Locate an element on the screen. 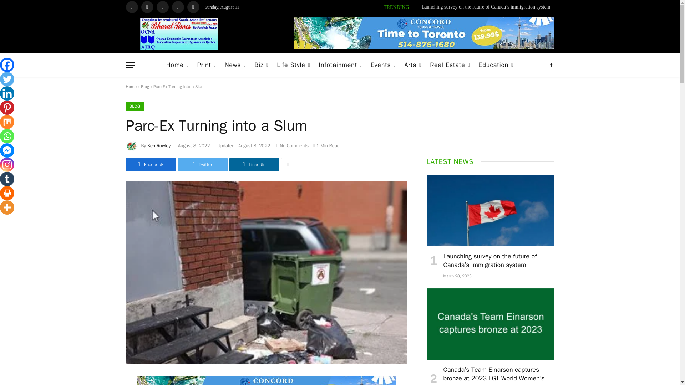 The image size is (685, 385). Twitter is located at coordinates (147, 7).